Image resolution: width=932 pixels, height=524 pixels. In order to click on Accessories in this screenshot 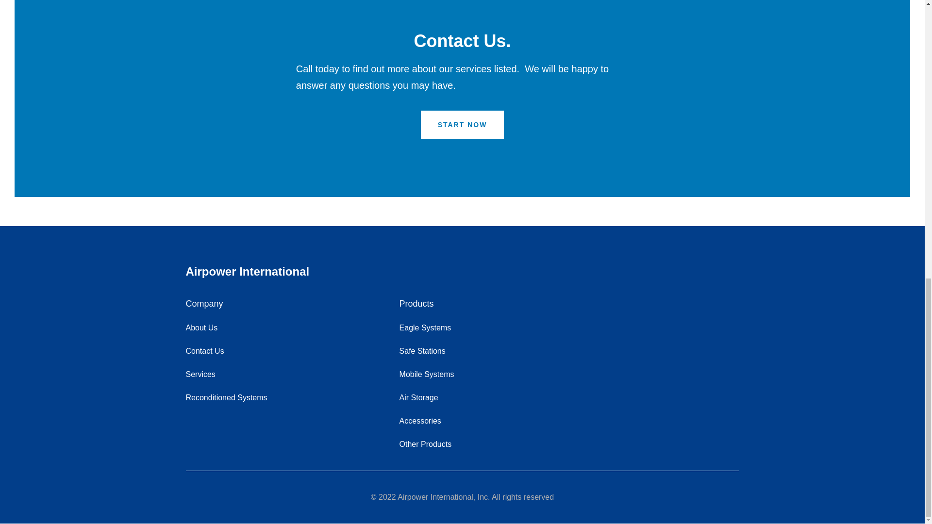, I will do `click(420, 421)`.